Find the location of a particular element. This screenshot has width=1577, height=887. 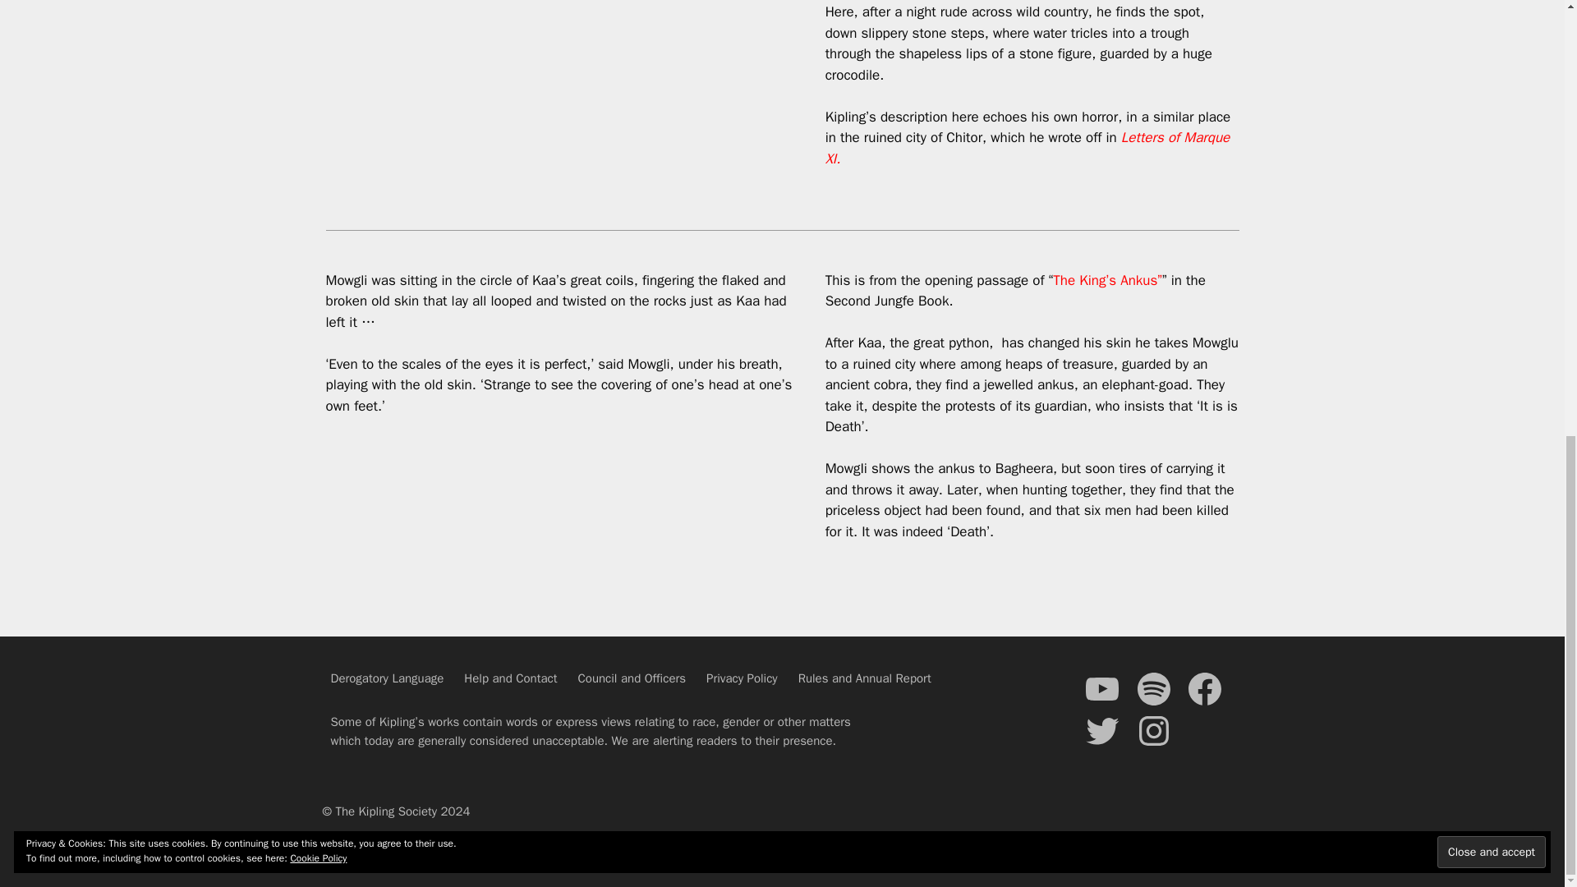

Help and Contact is located at coordinates (509, 678).